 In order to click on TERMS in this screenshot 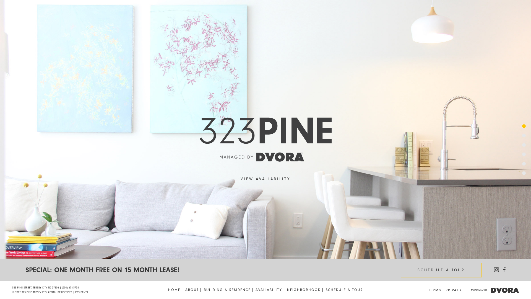, I will do `click(435, 290)`.